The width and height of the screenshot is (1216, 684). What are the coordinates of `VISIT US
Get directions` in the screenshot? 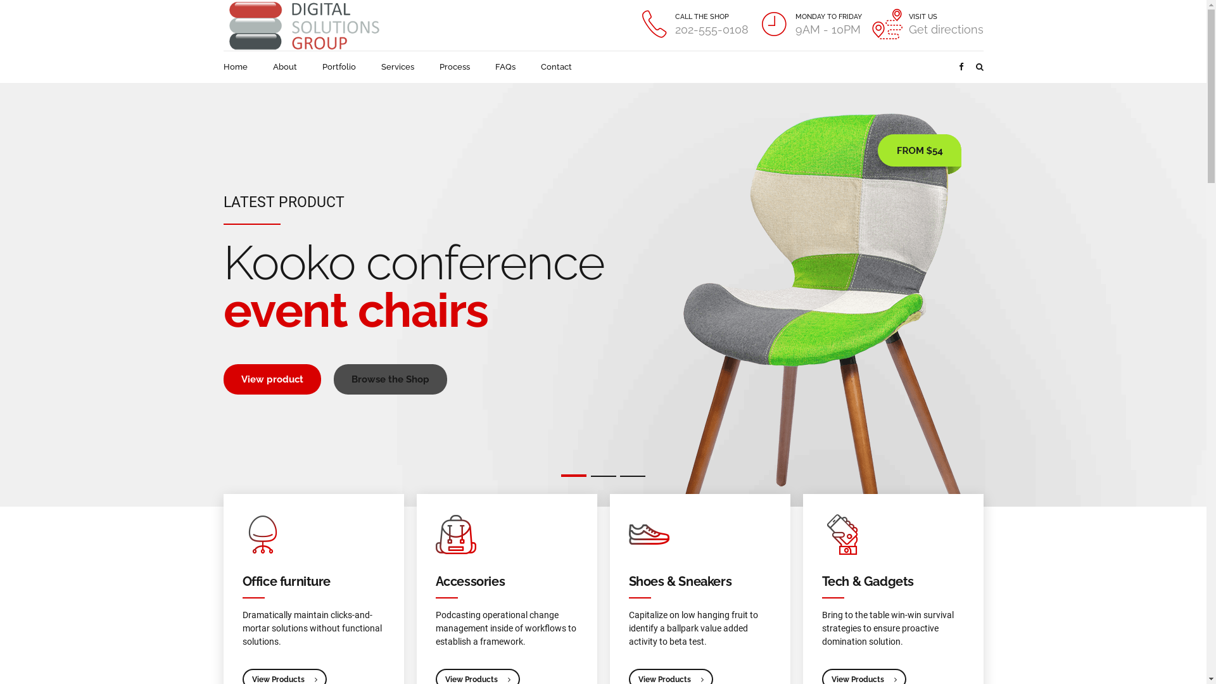 It's located at (928, 25).